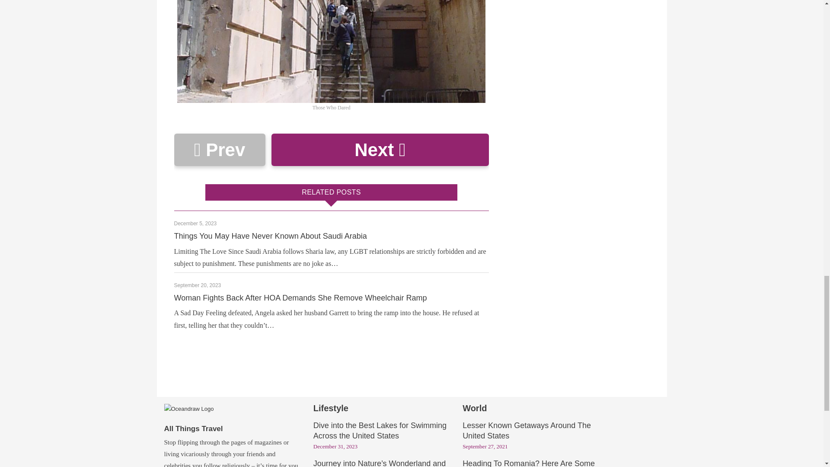 Image resolution: width=830 pixels, height=467 pixels. What do you see at coordinates (527, 431) in the screenshot?
I see `Lesser Known Getaways Around The United States` at bounding box center [527, 431].